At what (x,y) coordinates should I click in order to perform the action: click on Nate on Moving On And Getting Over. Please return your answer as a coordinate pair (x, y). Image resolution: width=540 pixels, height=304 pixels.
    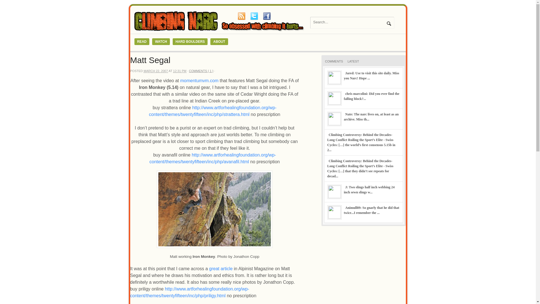
    Looking at the image, I should click on (371, 117).